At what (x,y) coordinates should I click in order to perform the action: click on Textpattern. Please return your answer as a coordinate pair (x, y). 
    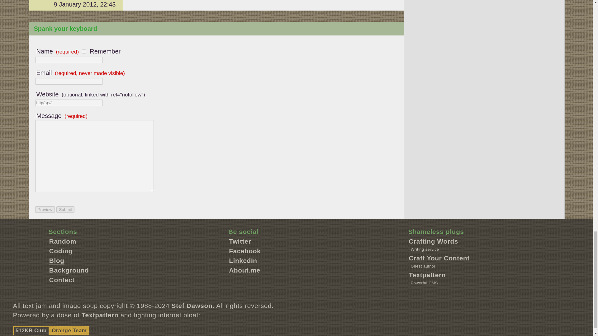
    Looking at the image, I should click on (427, 275).